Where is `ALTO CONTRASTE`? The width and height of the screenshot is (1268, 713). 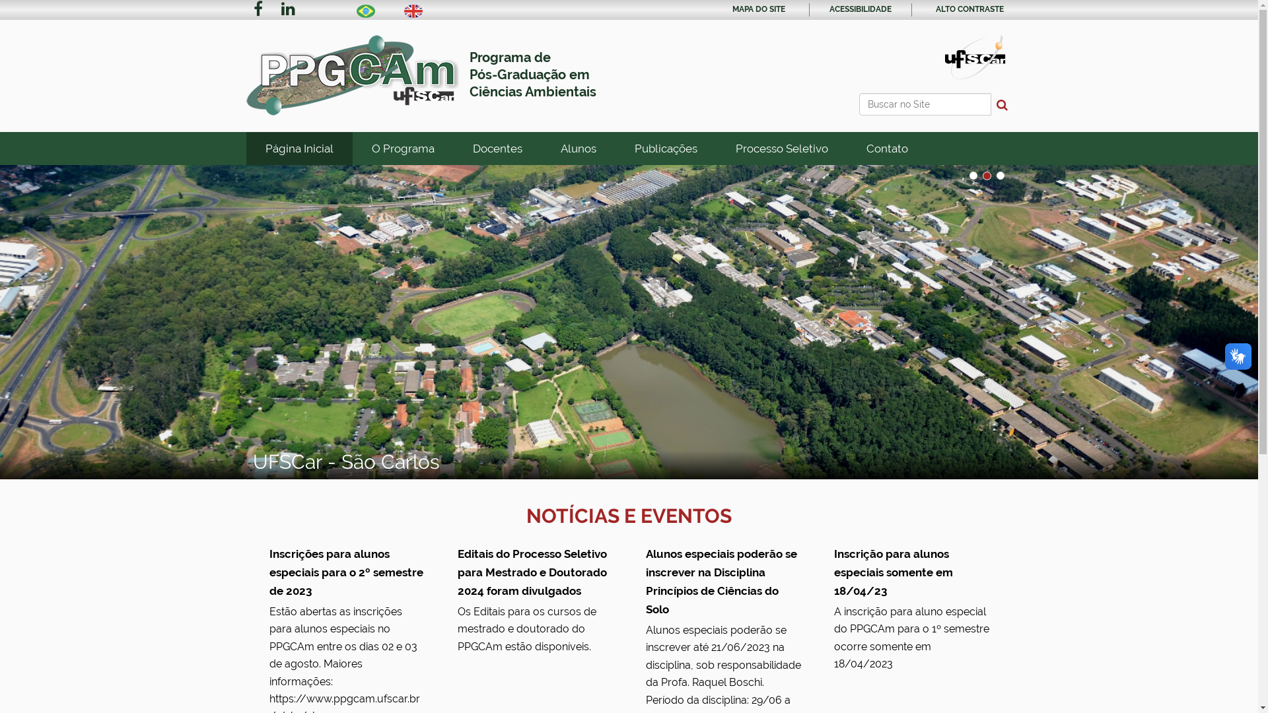 ALTO CONTRASTE is located at coordinates (969, 9).